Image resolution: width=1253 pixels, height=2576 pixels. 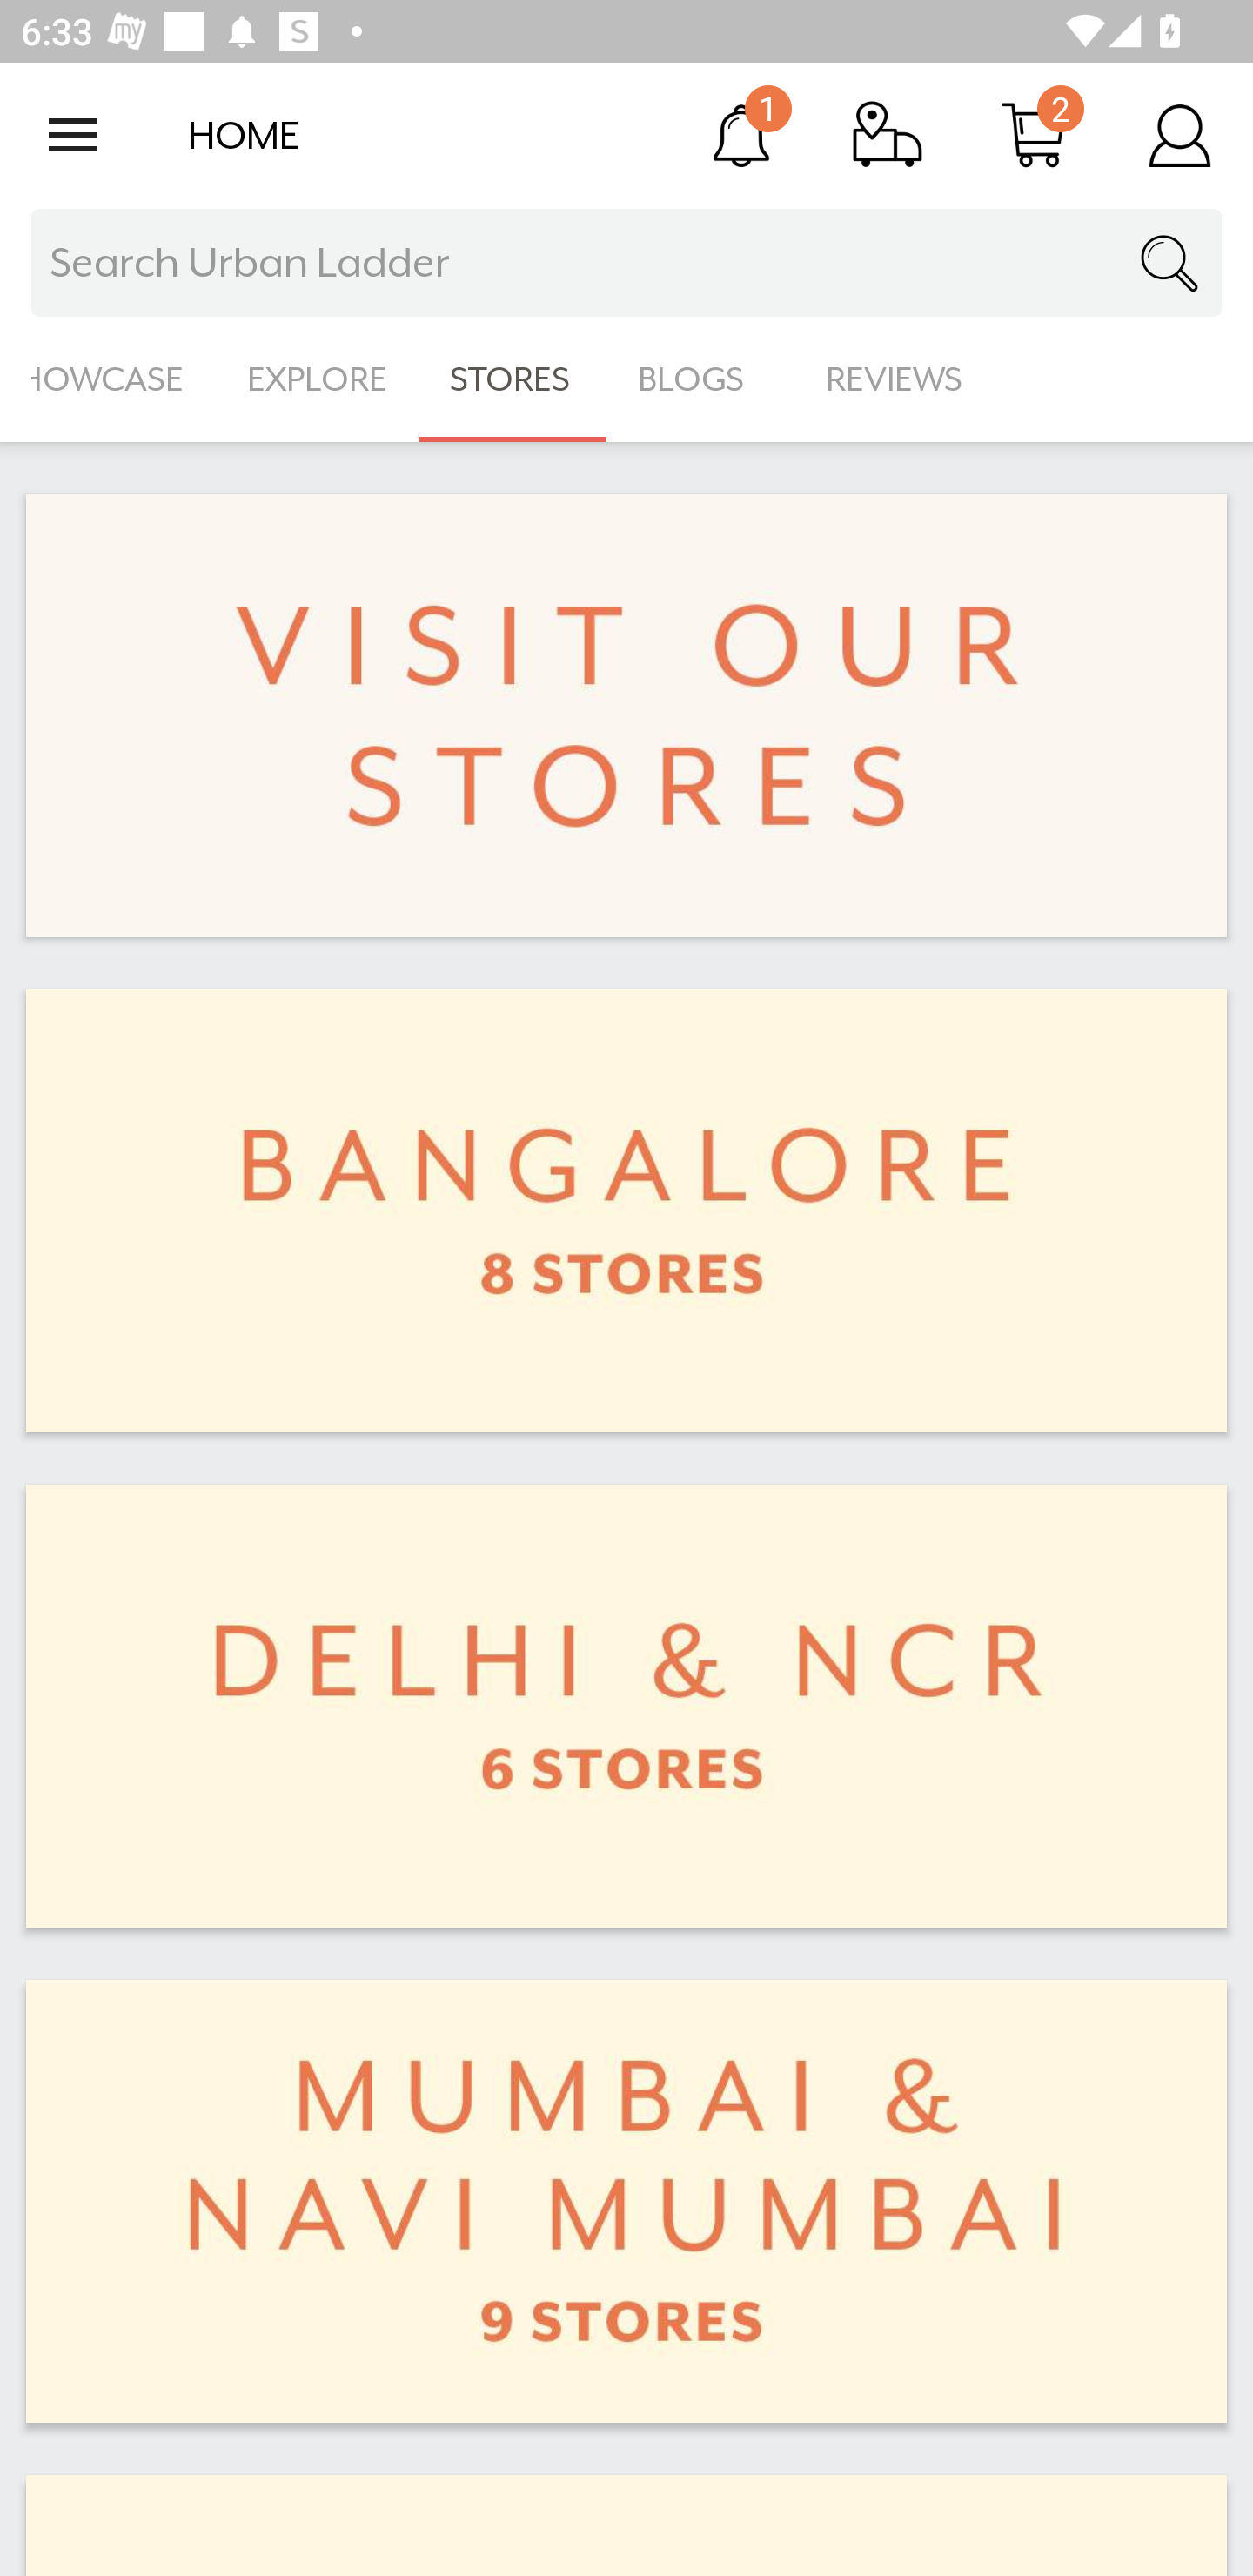 What do you see at coordinates (1034, 134) in the screenshot?
I see `Cart` at bounding box center [1034, 134].